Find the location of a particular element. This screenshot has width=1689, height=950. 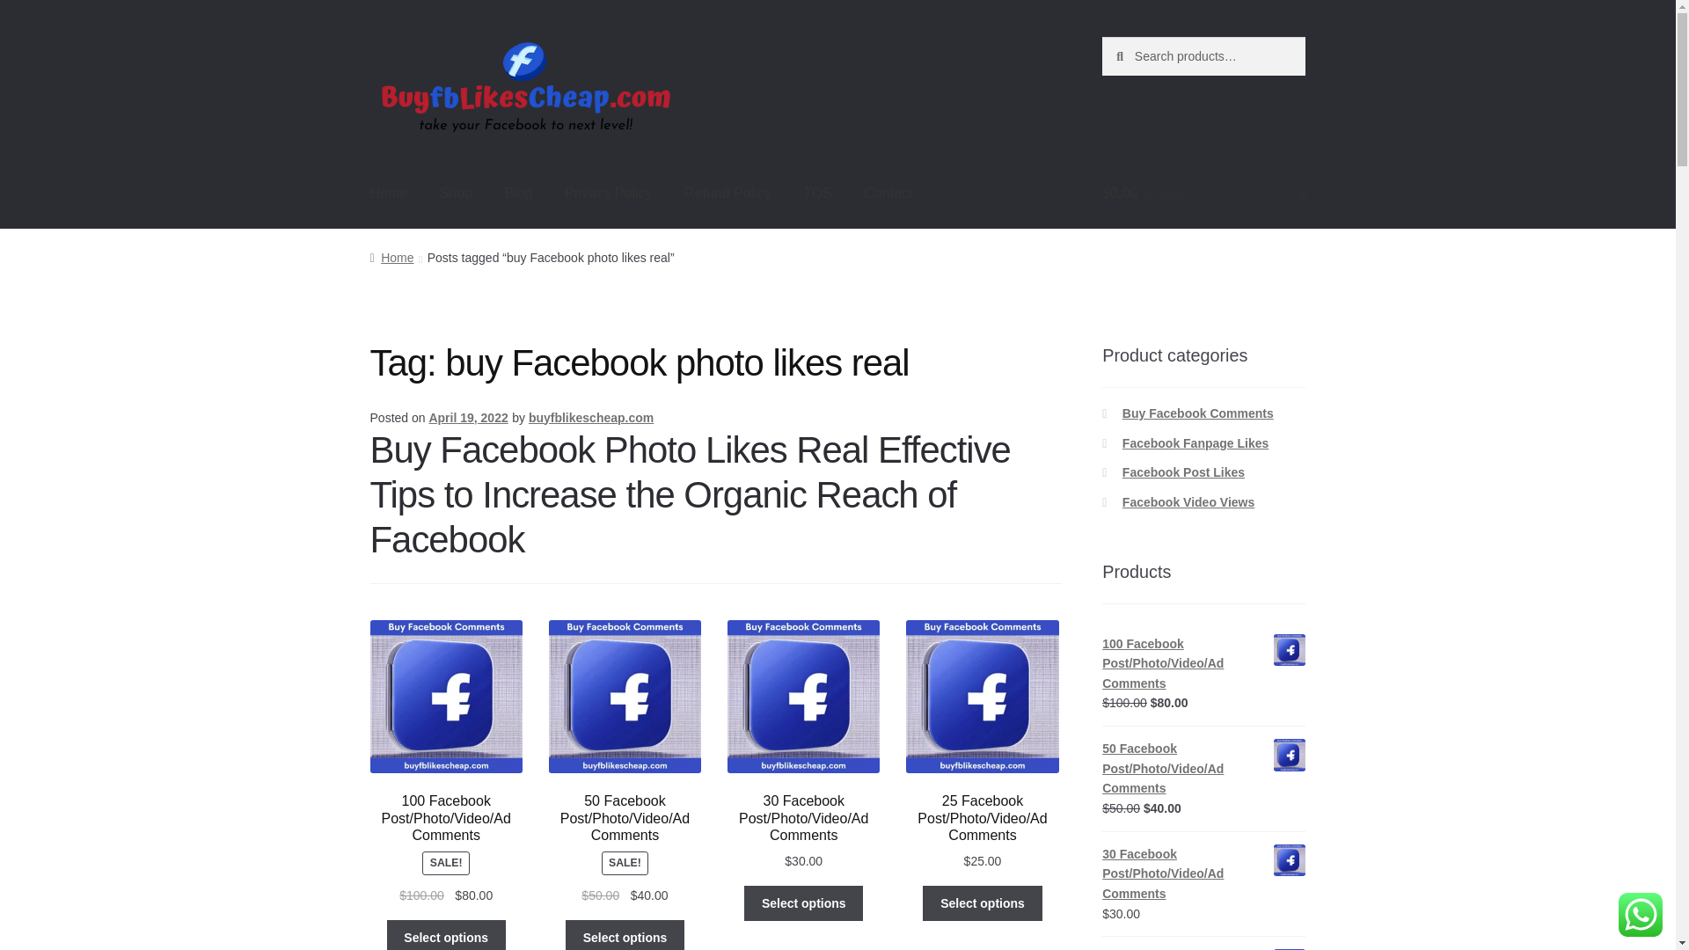

April 19, 2022 is located at coordinates (468, 416).